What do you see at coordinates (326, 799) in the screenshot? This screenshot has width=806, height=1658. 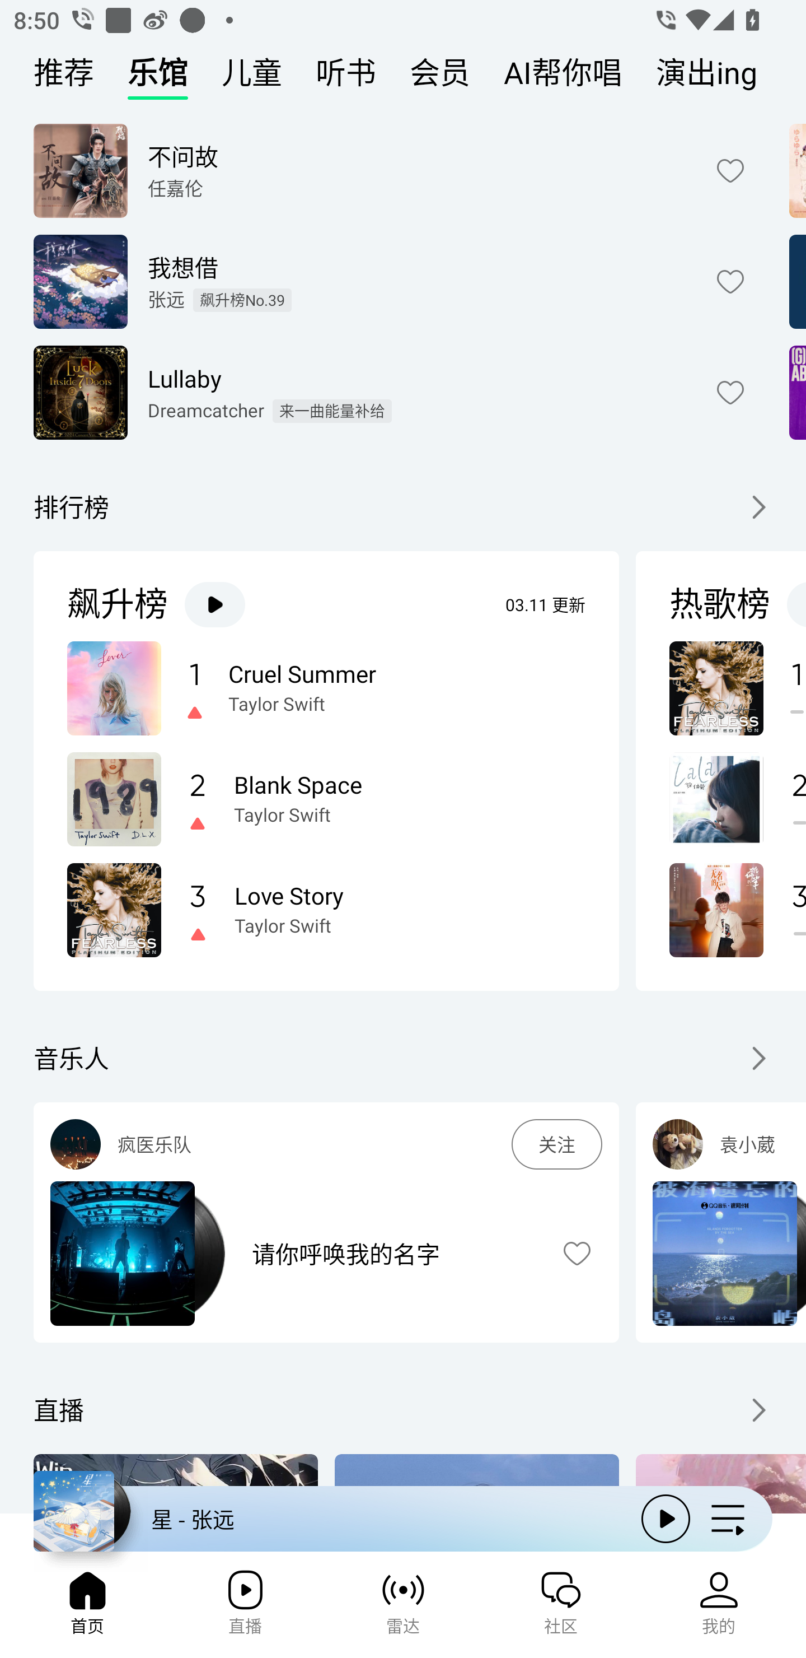 I see `2 Blank Space Taylor Swift` at bounding box center [326, 799].